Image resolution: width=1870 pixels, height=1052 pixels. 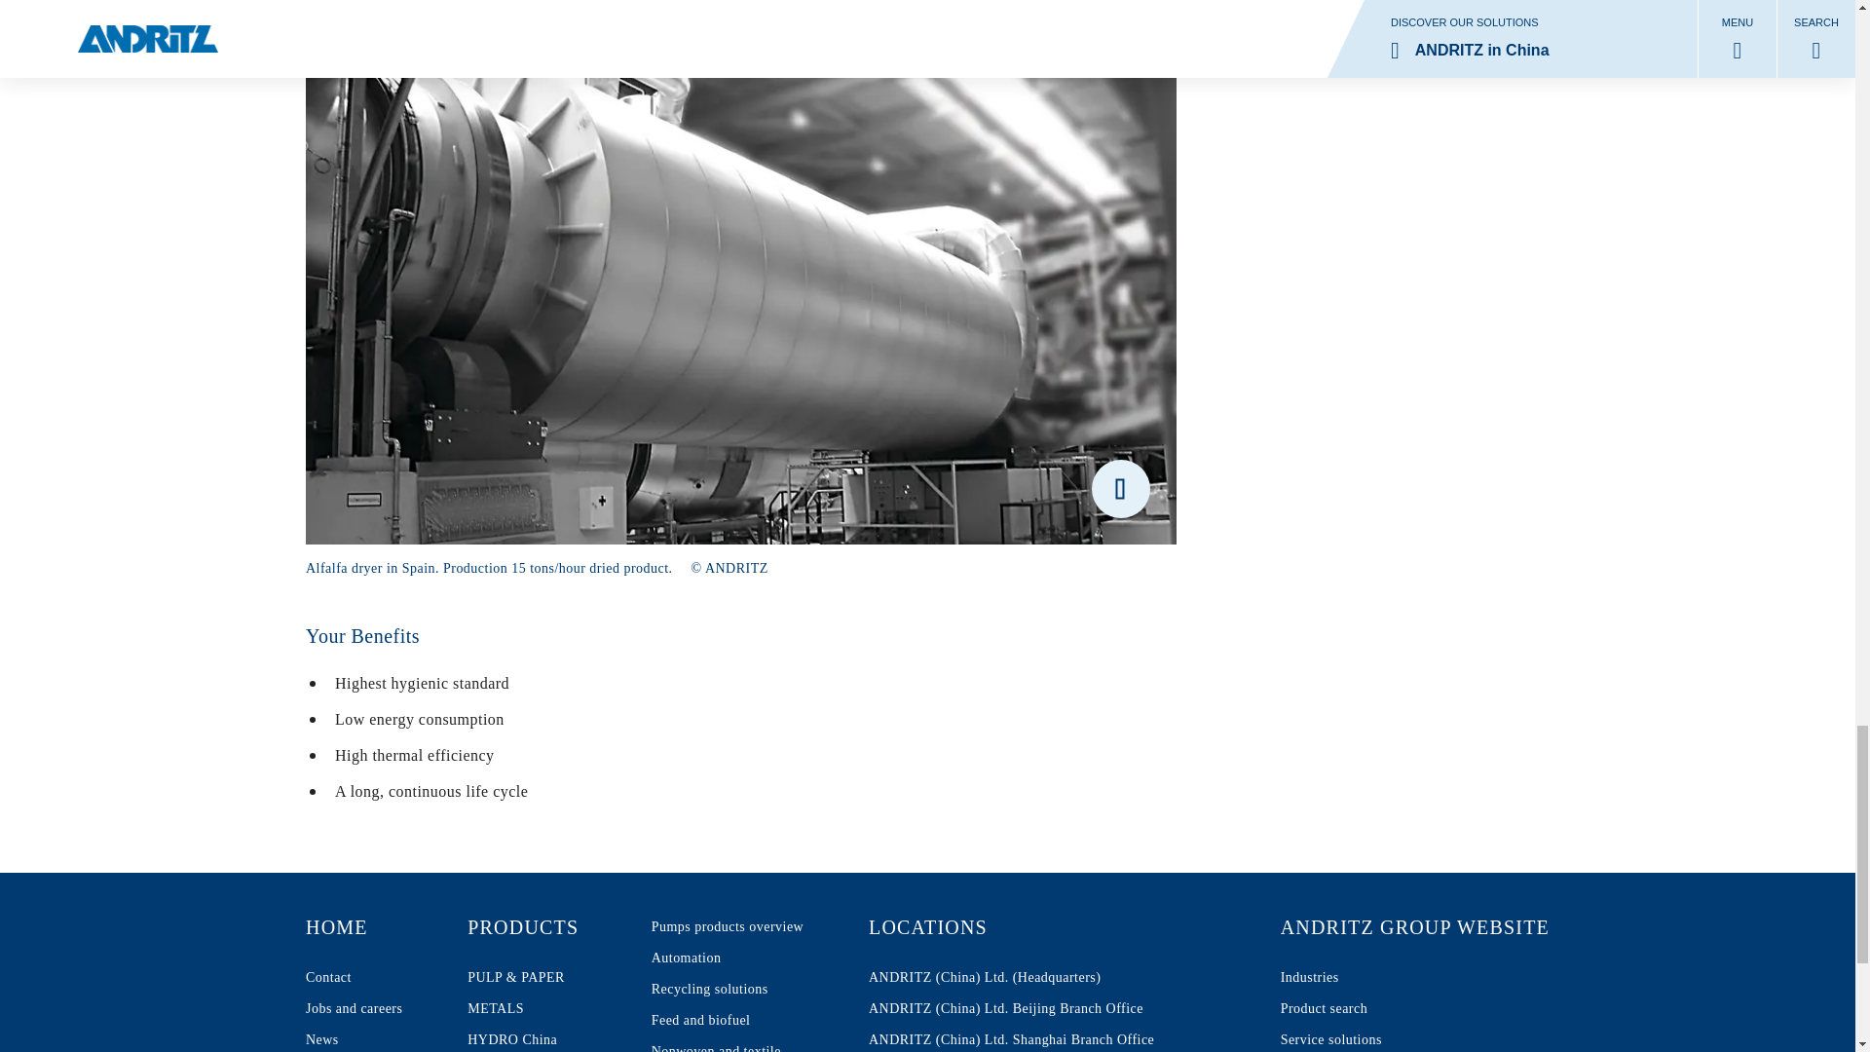 What do you see at coordinates (1042, 927) in the screenshot?
I see `Pumps products overview` at bounding box center [1042, 927].